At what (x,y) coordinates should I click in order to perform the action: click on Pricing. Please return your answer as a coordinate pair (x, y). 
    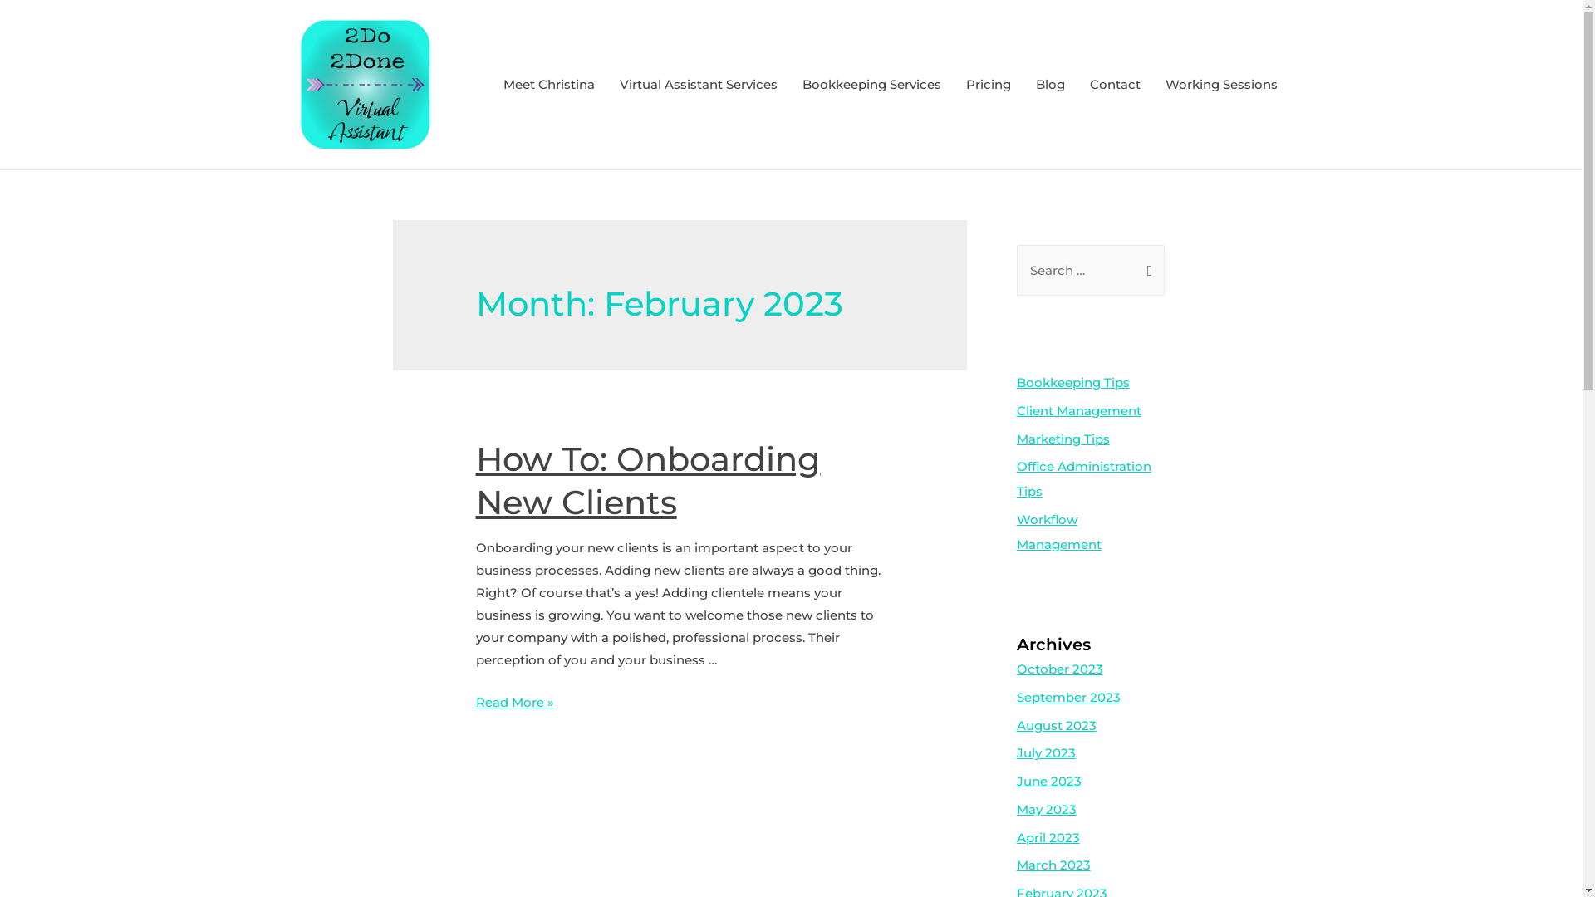
    Looking at the image, I should click on (989, 85).